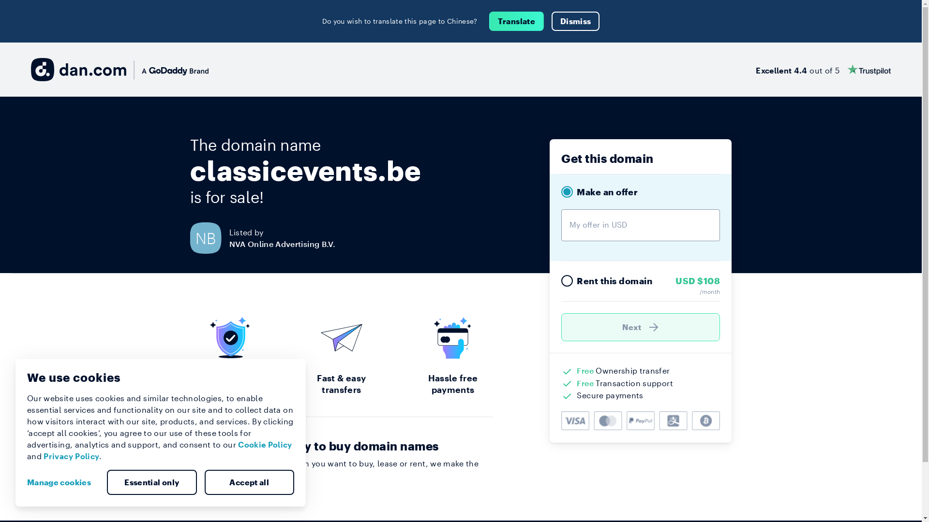 The height and width of the screenshot is (522, 929). What do you see at coordinates (517, 21) in the screenshot?
I see `Translate` at bounding box center [517, 21].